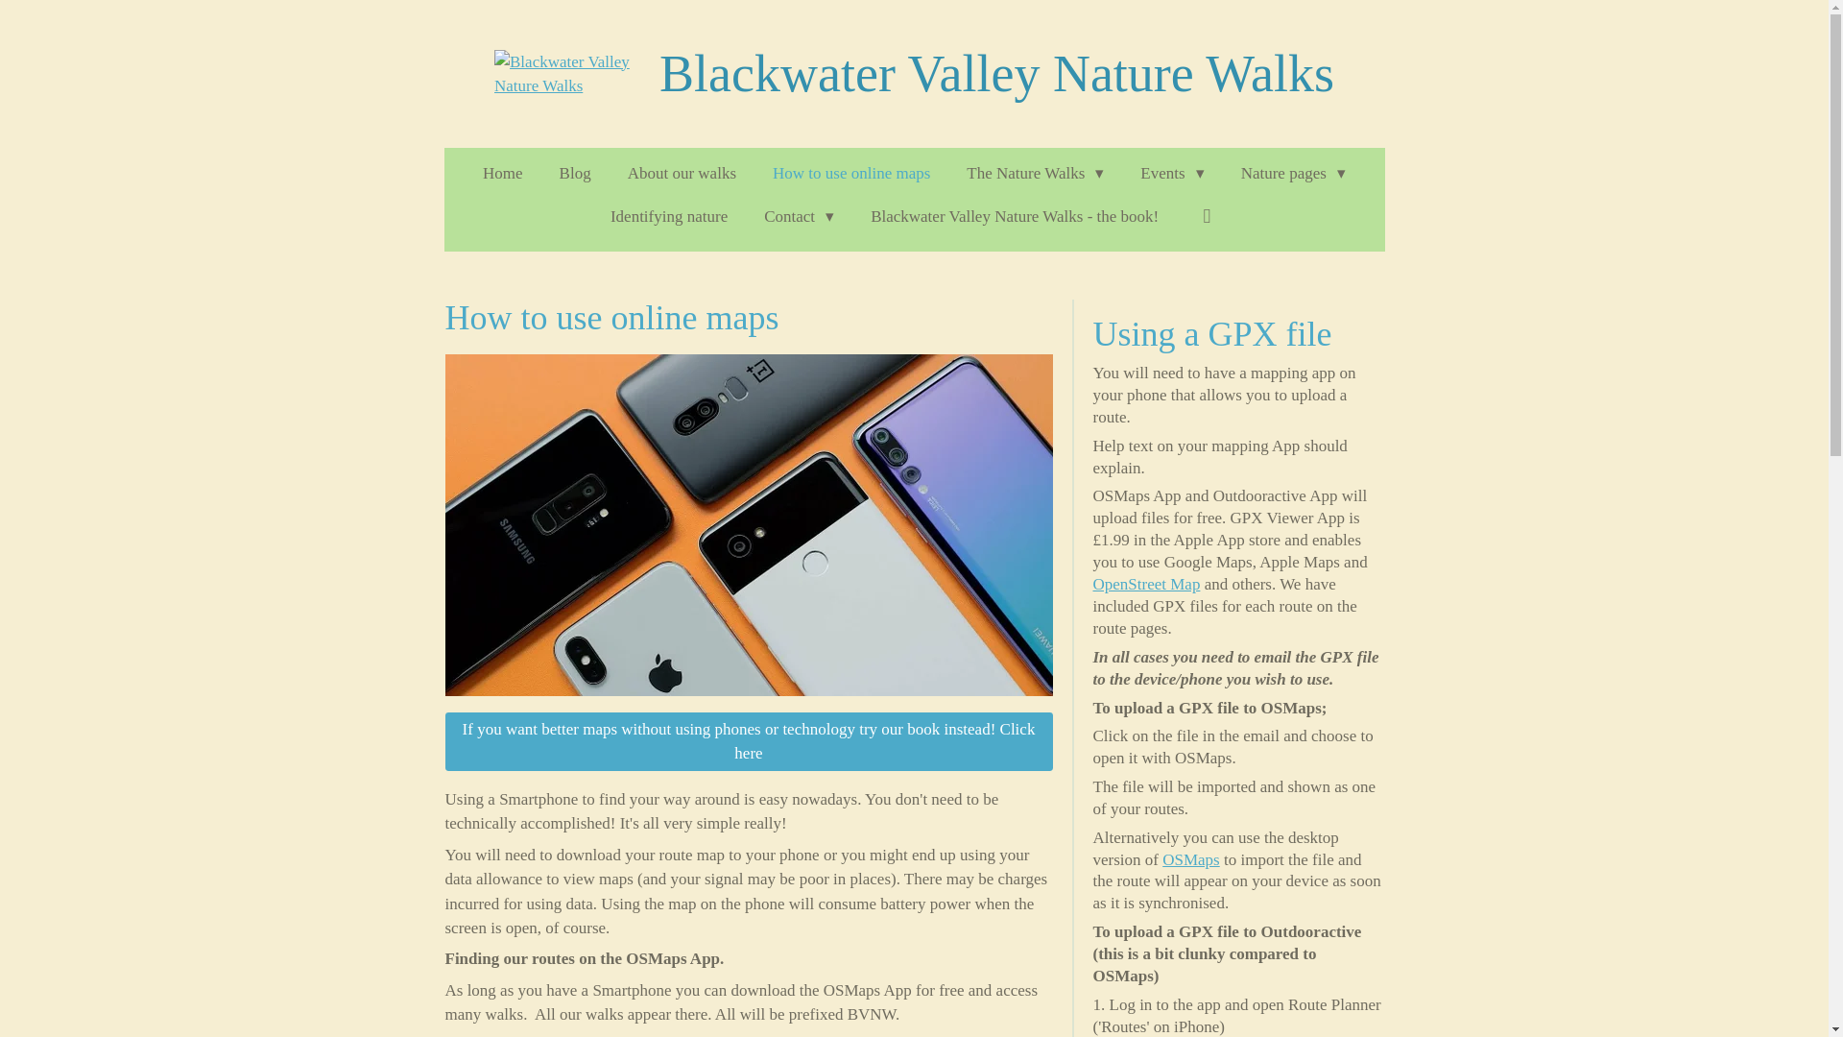 Image resolution: width=1843 pixels, height=1037 pixels. Describe the element at coordinates (1014, 217) in the screenshot. I see `Blackwater Valley Nature Walks - the book!` at that location.